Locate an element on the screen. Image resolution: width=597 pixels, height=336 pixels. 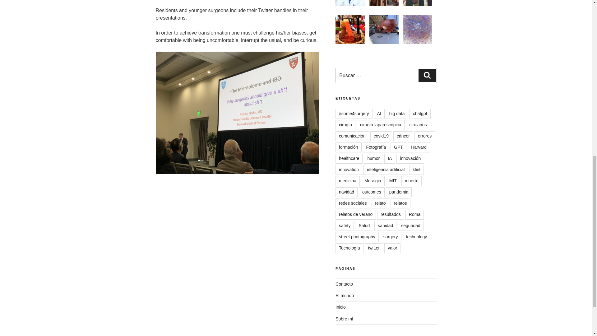
AI is located at coordinates (379, 114).